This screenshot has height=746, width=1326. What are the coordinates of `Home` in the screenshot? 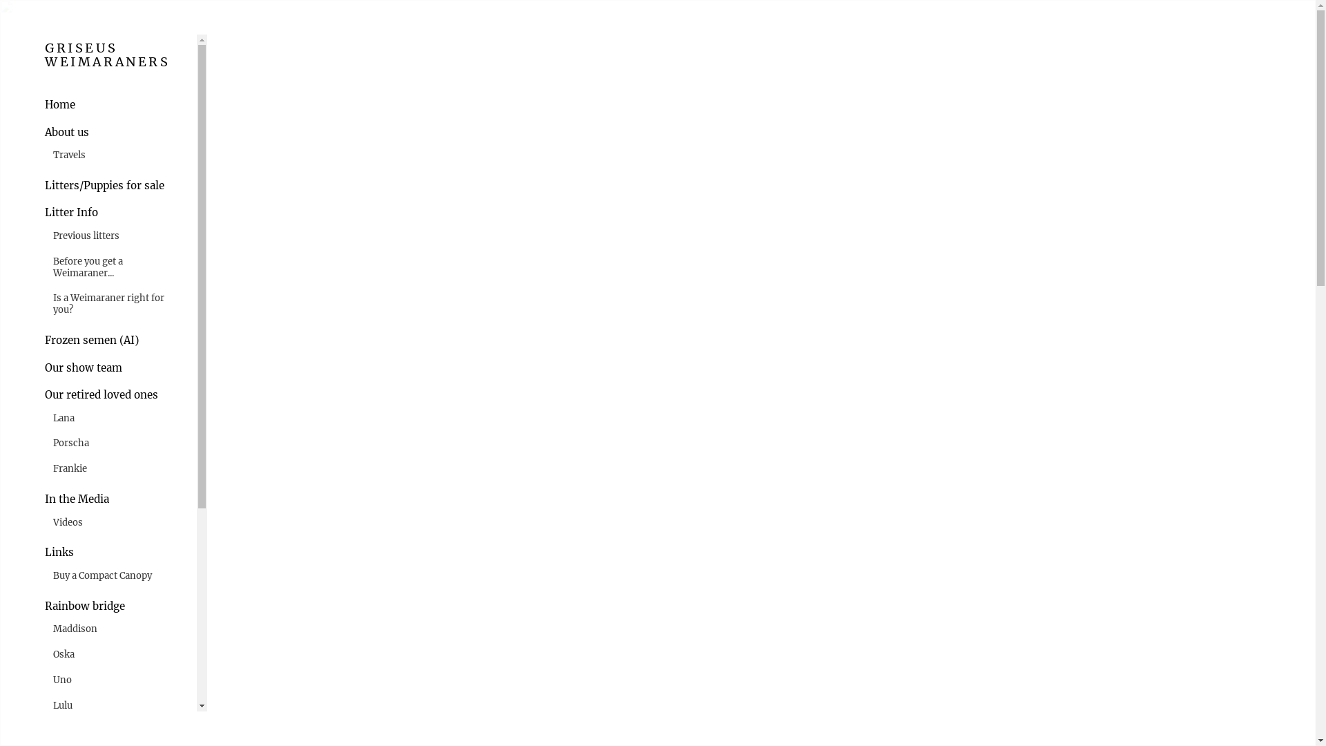 It's located at (60, 105).